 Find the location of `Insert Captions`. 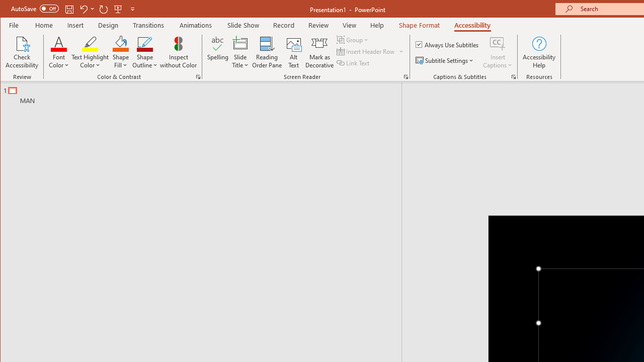

Insert Captions is located at coordinates (498, 52).